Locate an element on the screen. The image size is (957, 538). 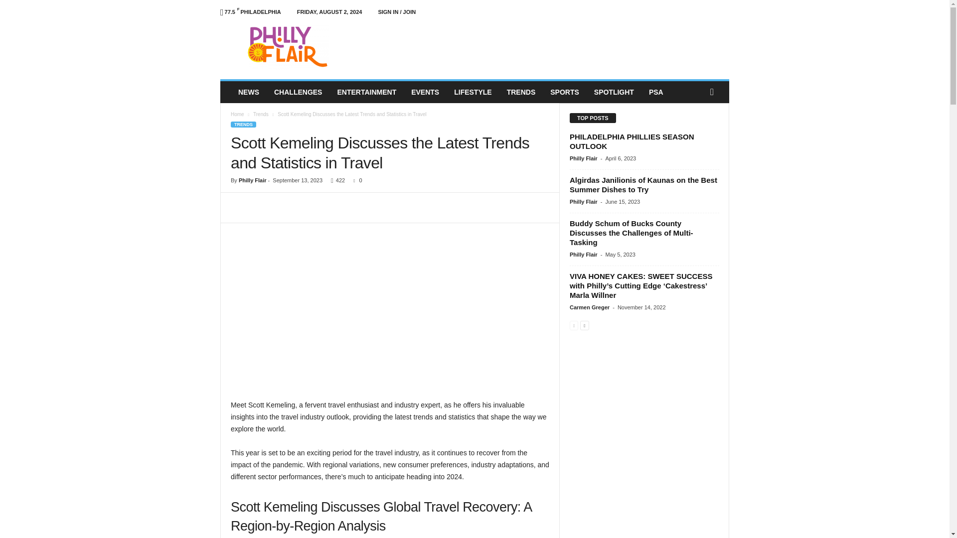
EVENTS is located at coordinates (425, 92).